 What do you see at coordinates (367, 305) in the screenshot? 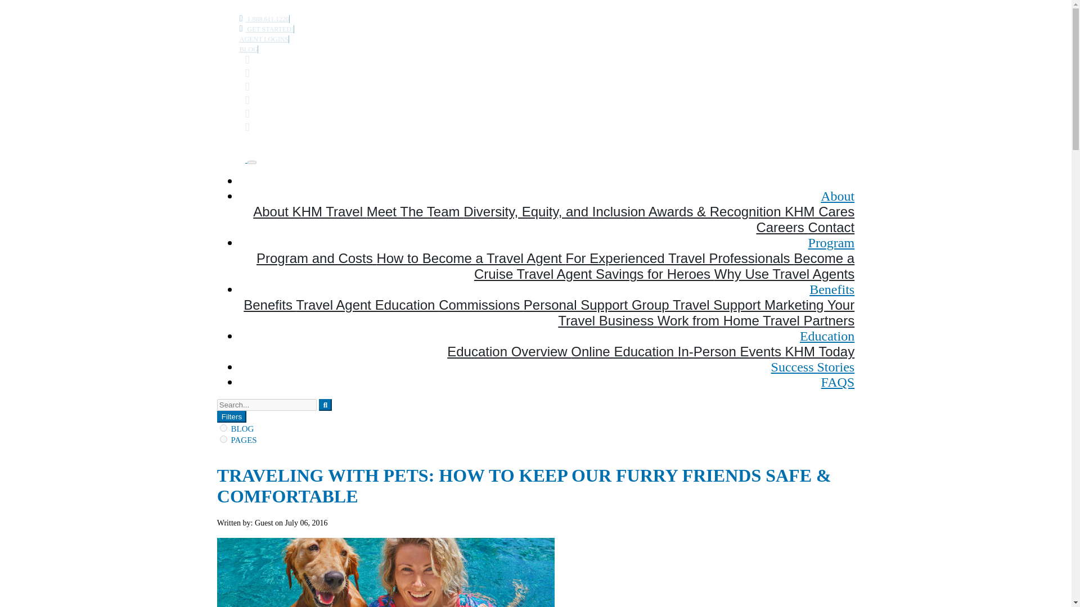
I see `Travel Agent Education` at bounding box center [367, 305].